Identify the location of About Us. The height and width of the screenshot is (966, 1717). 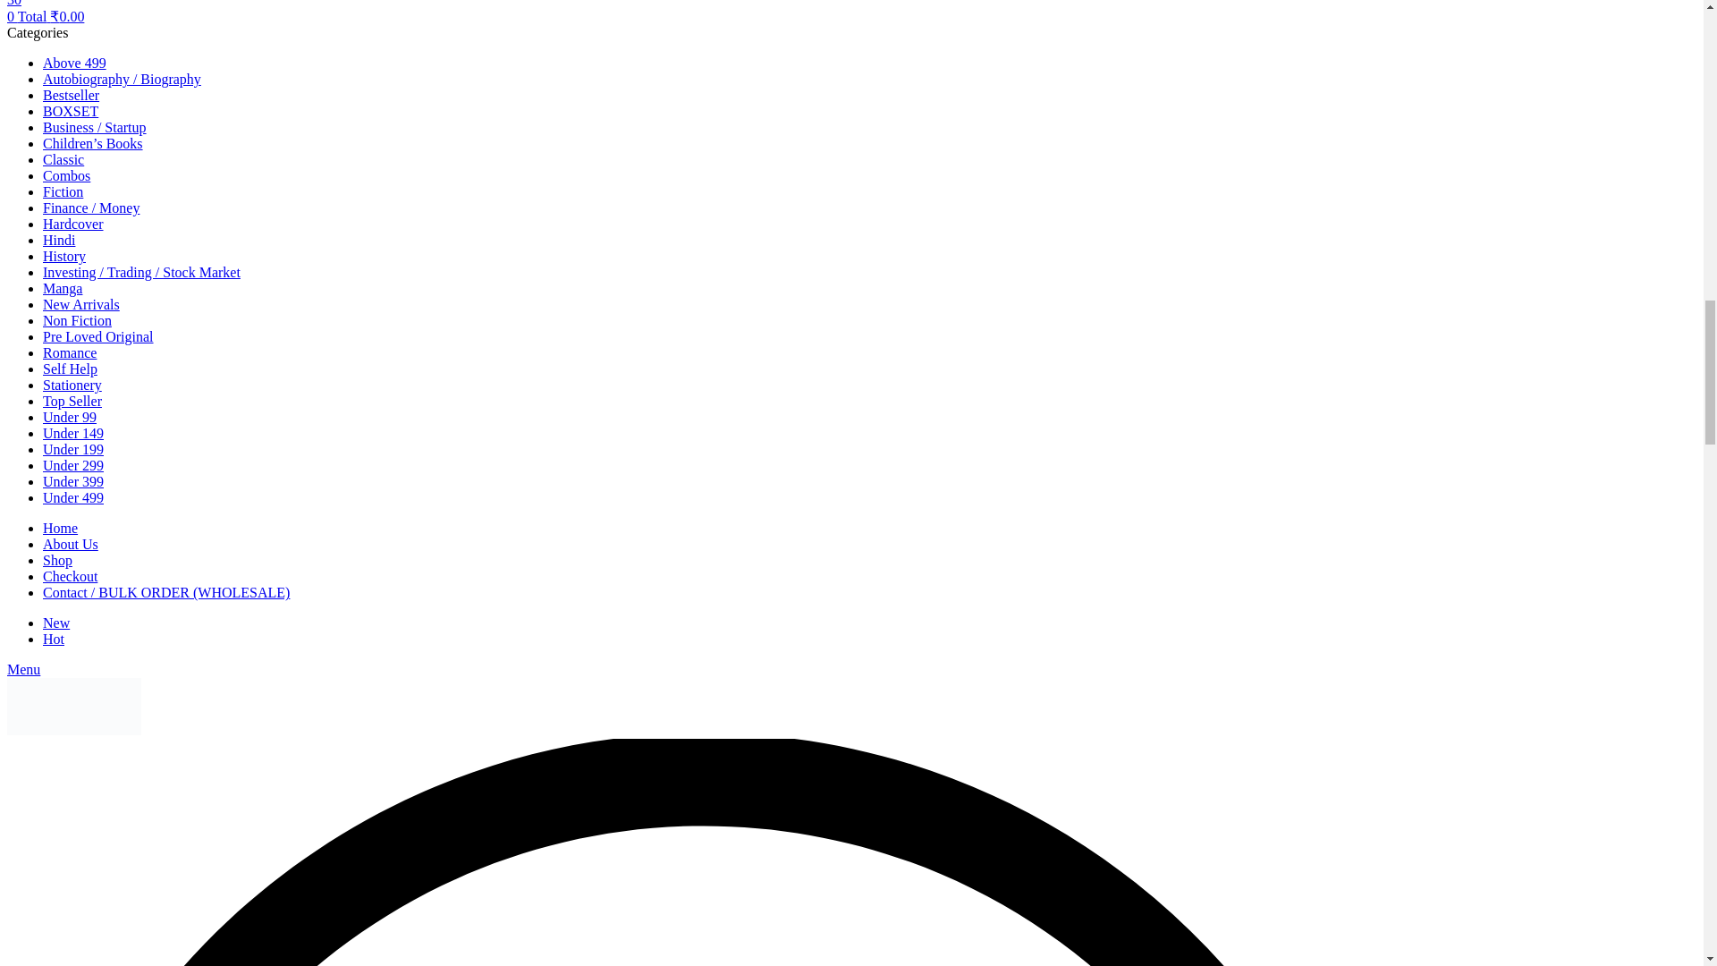
(70, 544).